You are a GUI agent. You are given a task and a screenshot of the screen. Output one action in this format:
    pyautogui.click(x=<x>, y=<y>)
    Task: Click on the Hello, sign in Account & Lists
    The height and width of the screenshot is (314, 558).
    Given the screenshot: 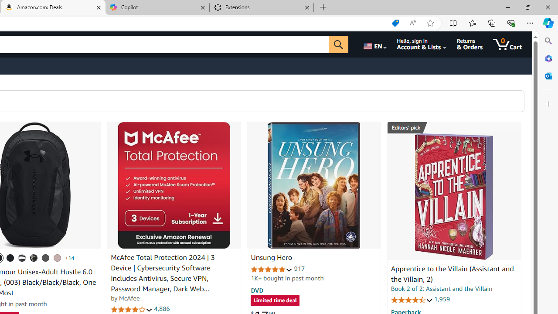 What is the action you would take?
    pyautogui.click(x=422, y=44)
    